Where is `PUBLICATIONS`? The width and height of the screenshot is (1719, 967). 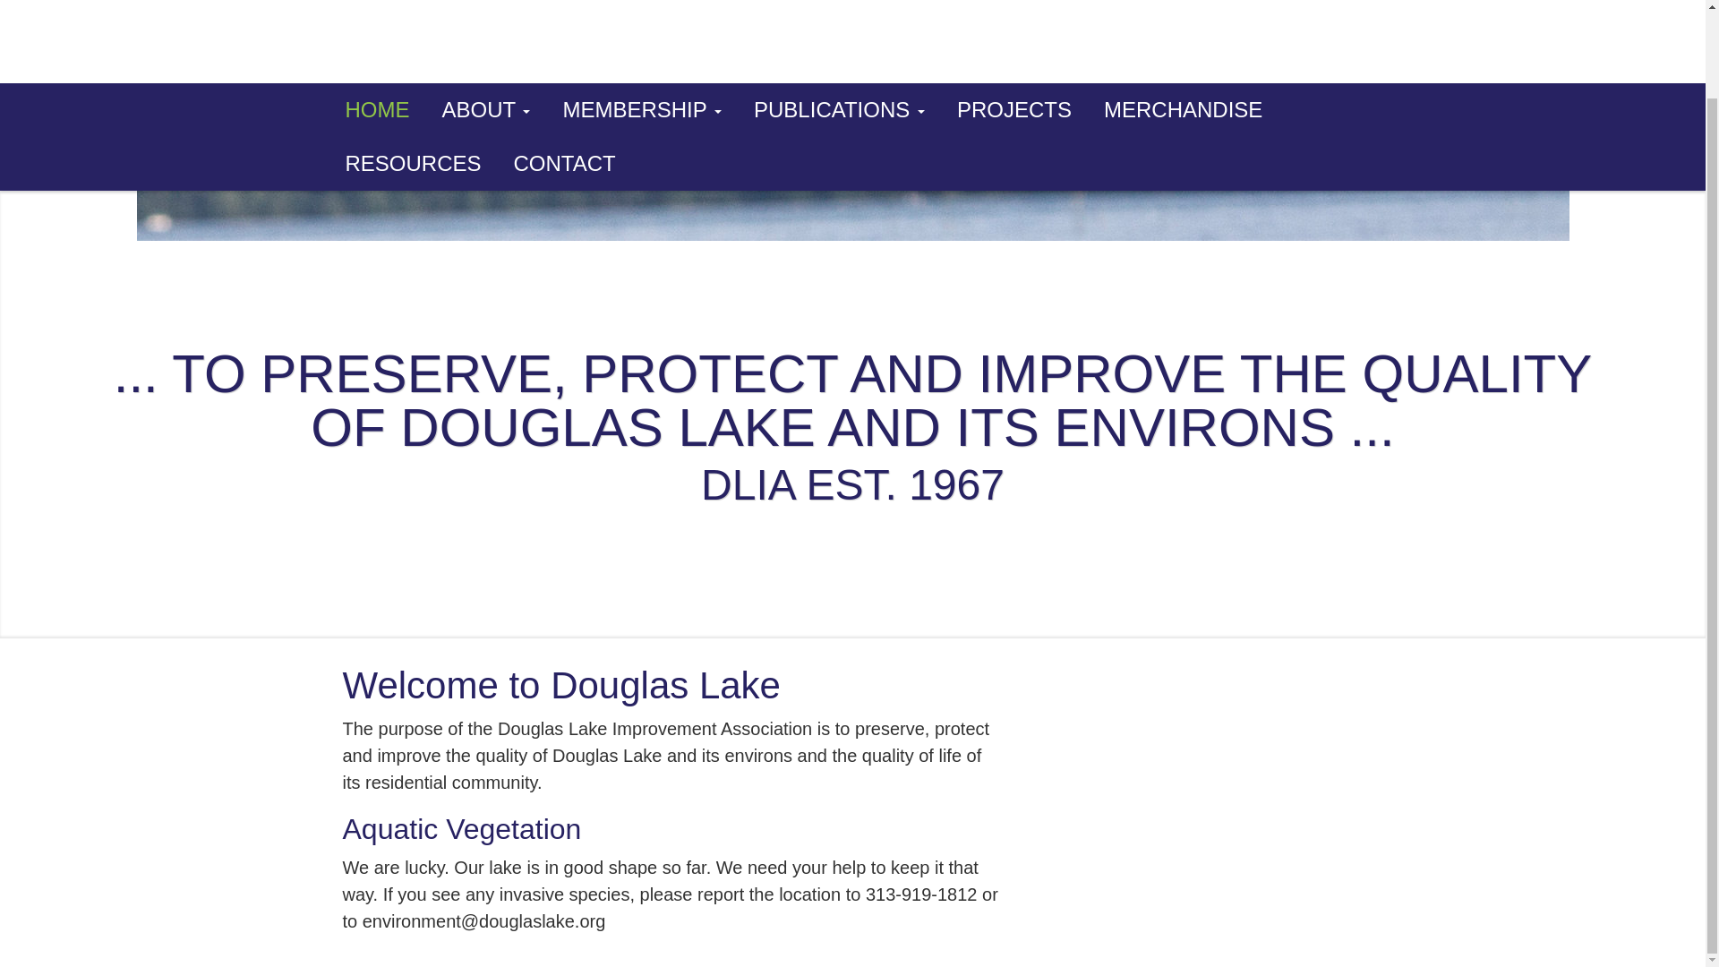 PUBLICATIONS is located at coordinates (838, 109).